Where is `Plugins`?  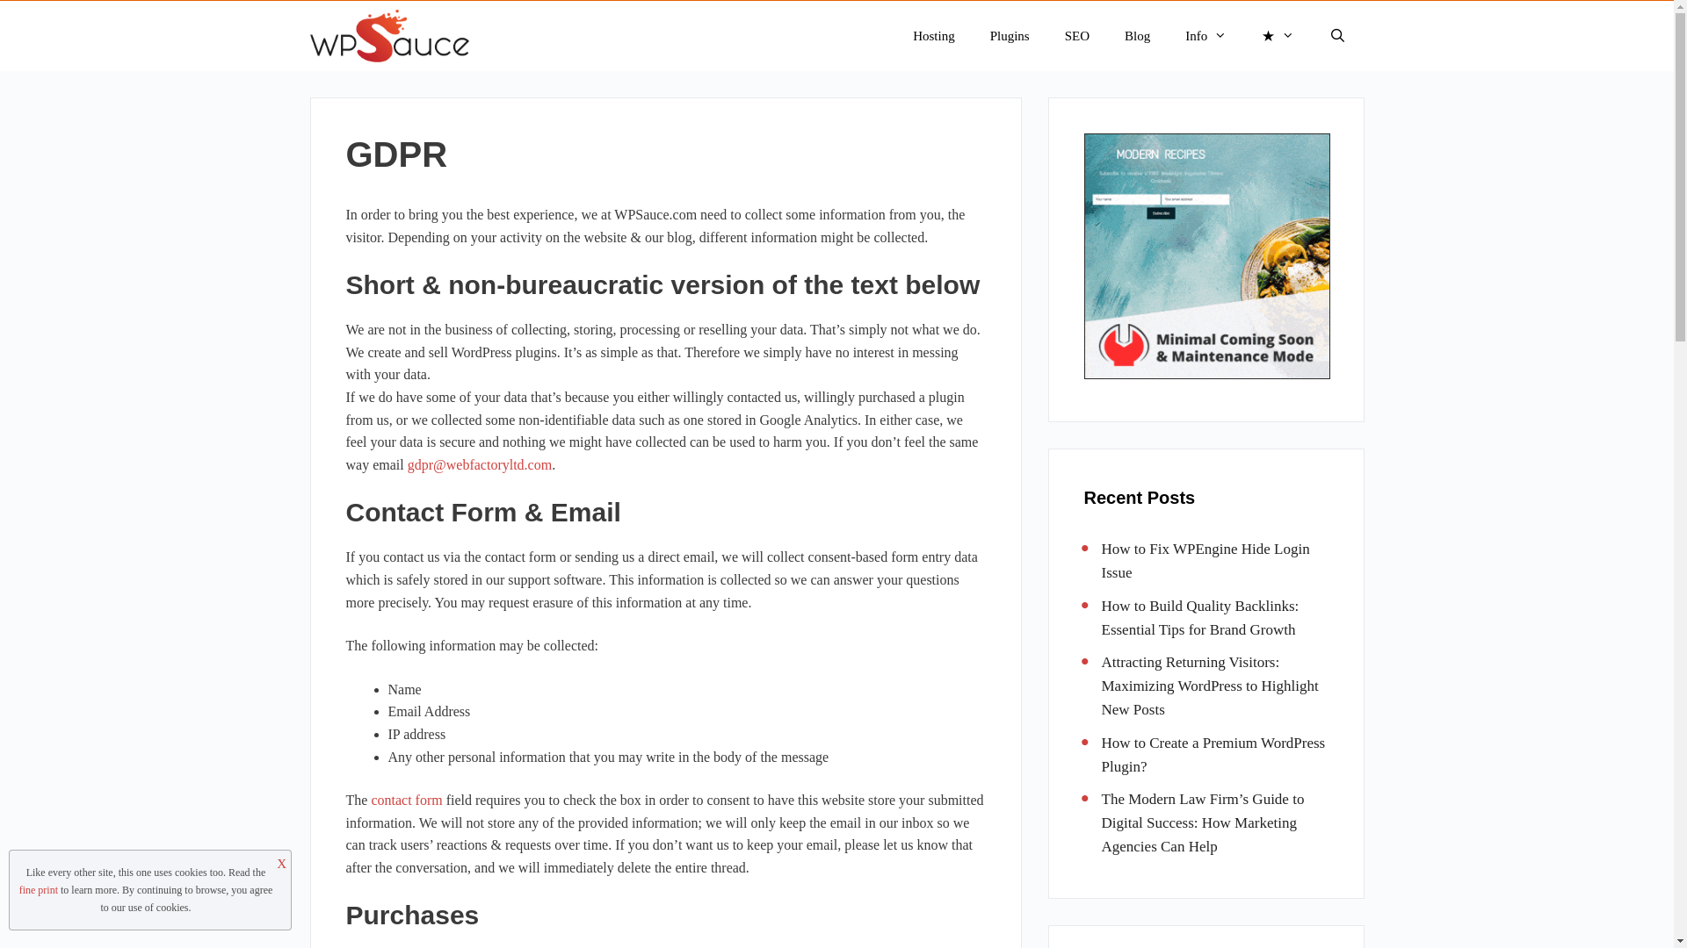 Plugins is located at coordinates (1010, 36).